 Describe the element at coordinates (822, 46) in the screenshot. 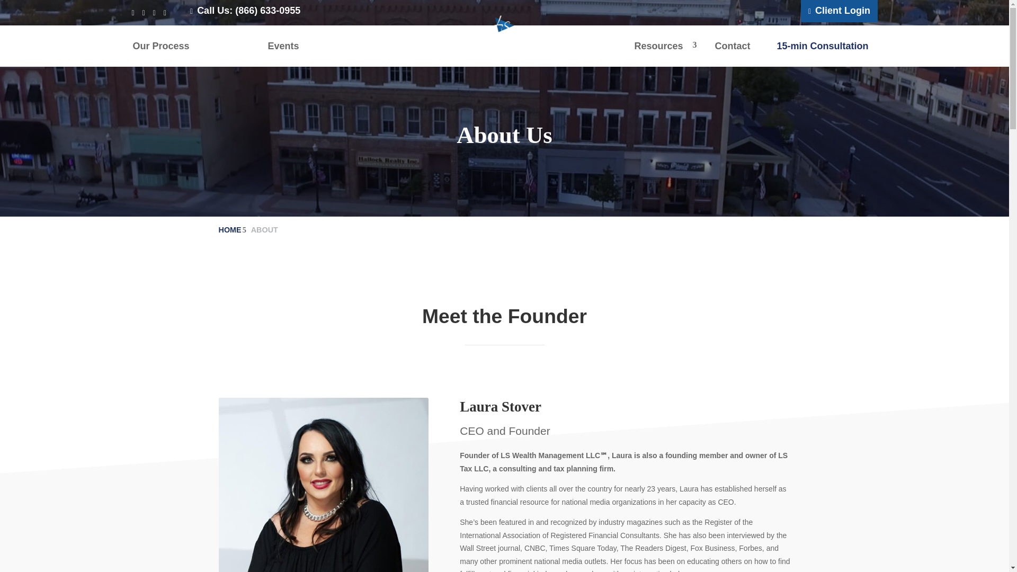

I see `Contact` at that location.